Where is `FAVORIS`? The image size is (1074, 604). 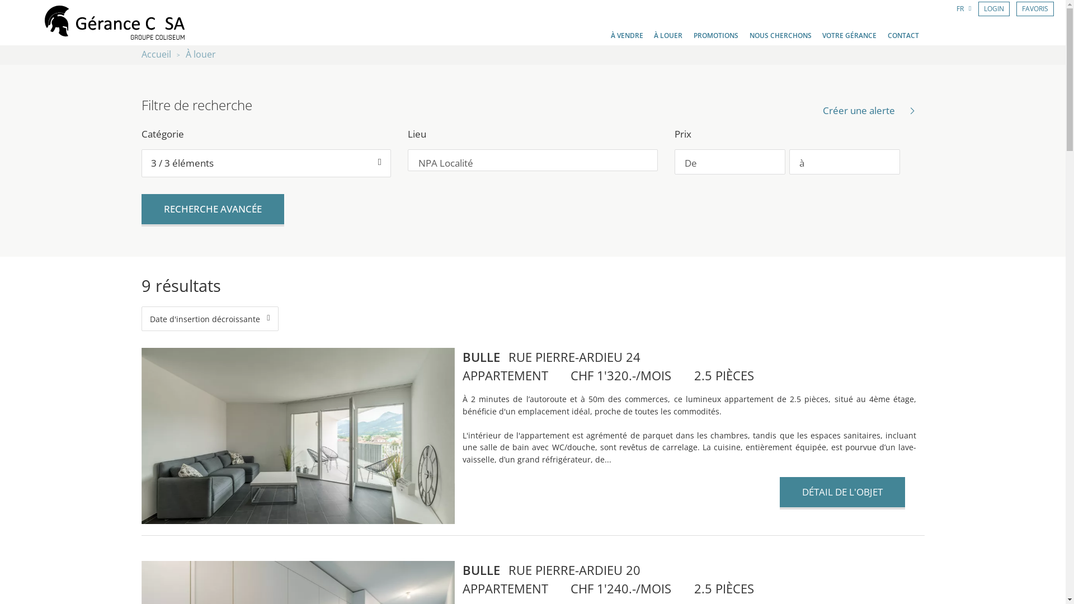 FAVORIS is located at coordinates (1035, 9).